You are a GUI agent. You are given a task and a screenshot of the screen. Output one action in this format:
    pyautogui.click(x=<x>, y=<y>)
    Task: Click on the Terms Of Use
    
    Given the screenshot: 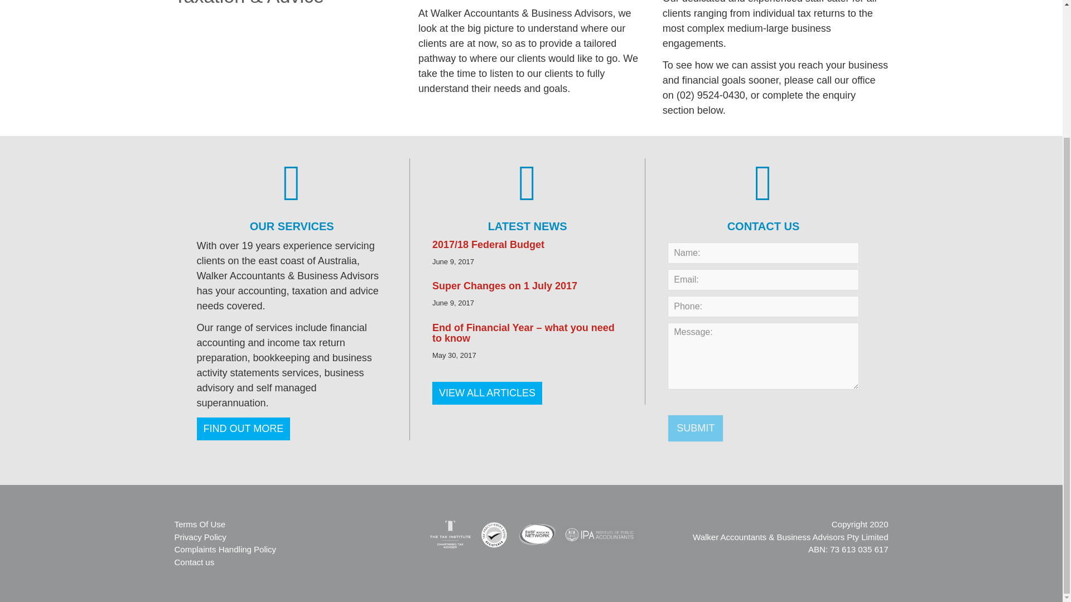 What is the action you would take?
    pyautogui.click(x=199, y=524)
    